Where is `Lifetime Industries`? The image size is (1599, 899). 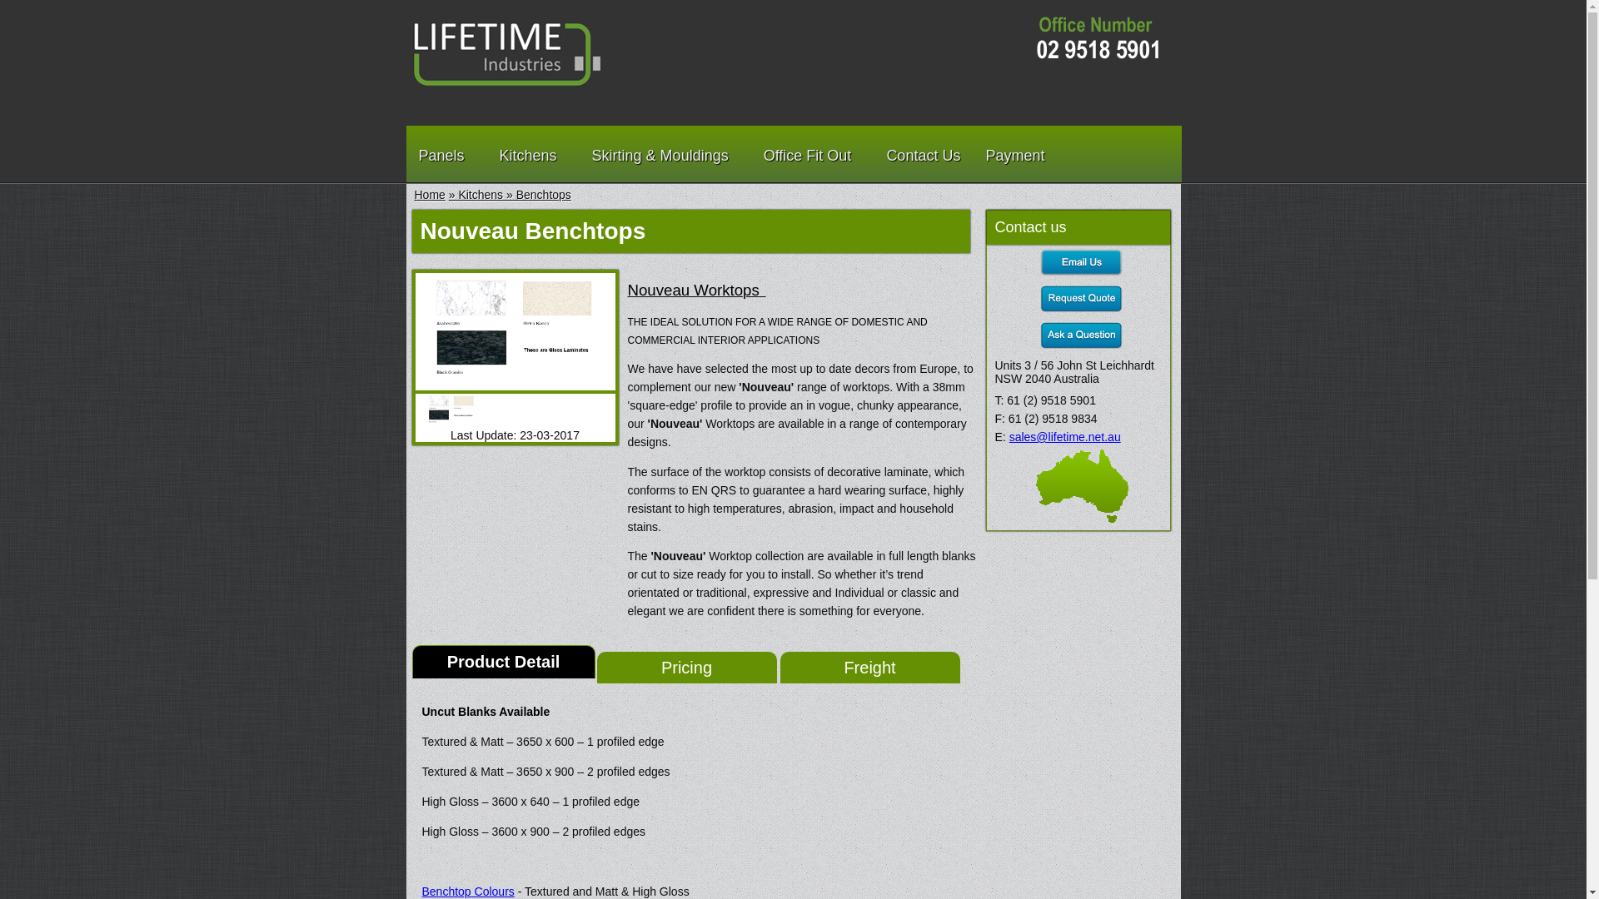 Lifetime Industries is located at coordinates (508, 86).